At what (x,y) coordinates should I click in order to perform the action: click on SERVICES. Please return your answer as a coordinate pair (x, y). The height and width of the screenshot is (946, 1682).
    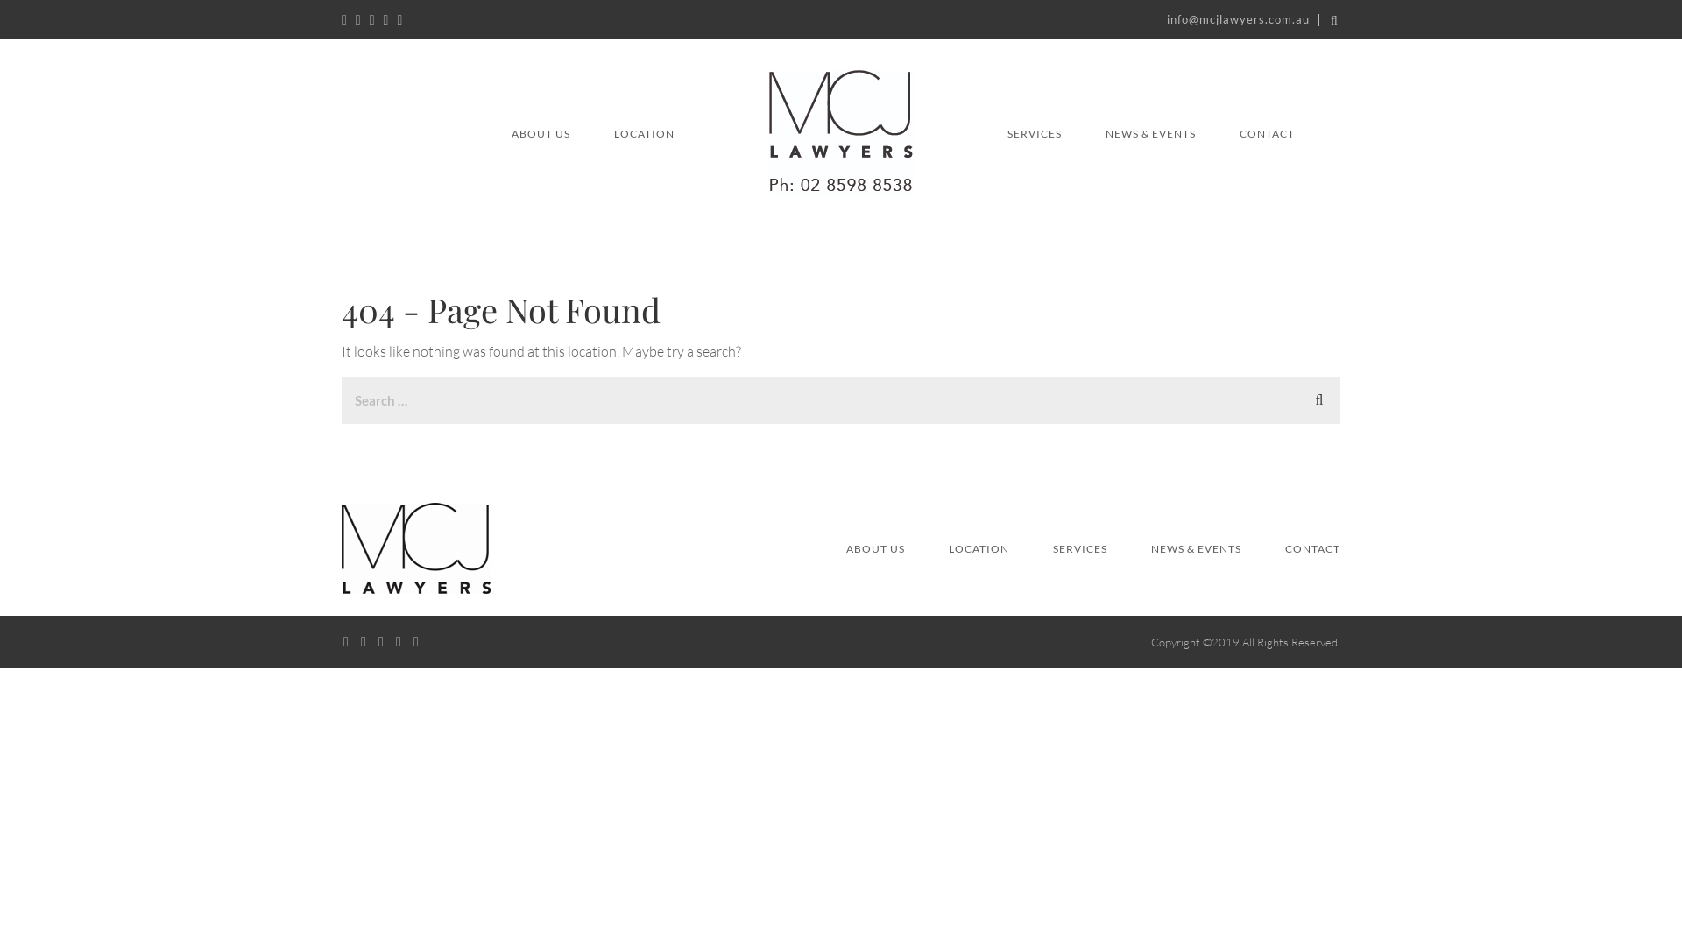
    Looking at the image, I should click on (1035, 133).